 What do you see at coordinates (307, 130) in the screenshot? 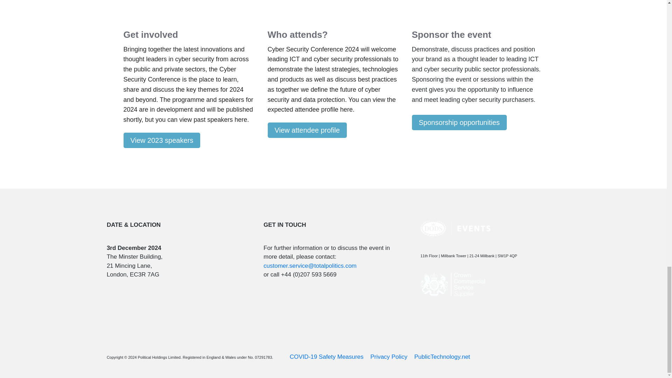
I see `View attendee profile` at bounding box center [307, 130].